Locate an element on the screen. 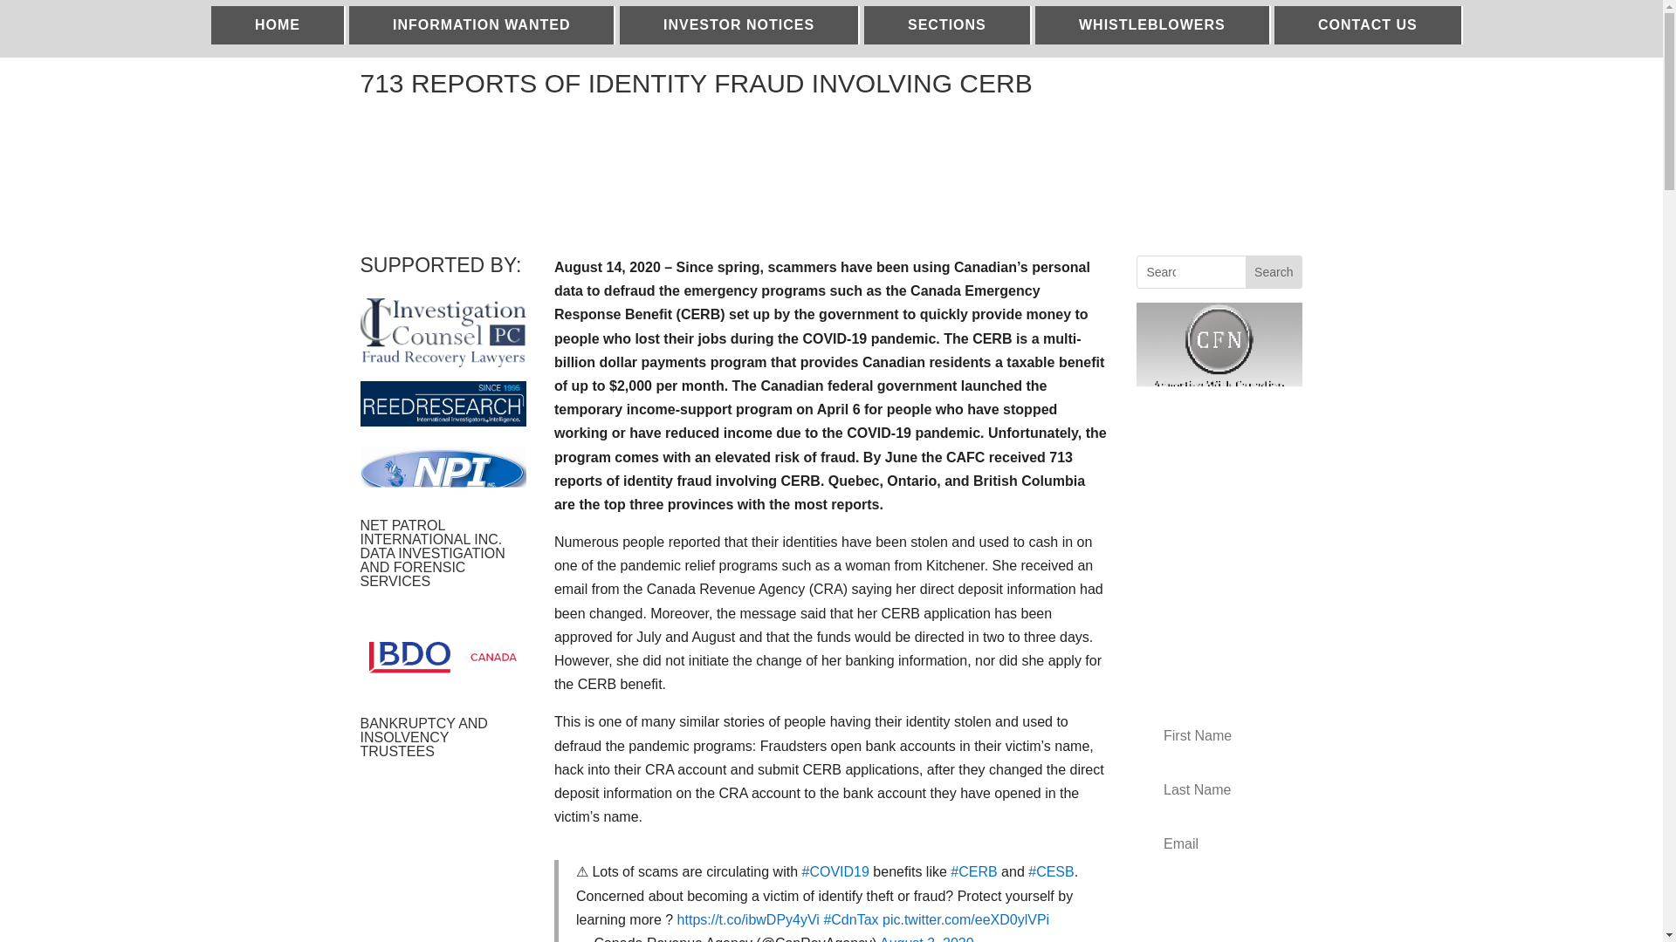  August 3, 2020 is located at coordinates (927, 939).